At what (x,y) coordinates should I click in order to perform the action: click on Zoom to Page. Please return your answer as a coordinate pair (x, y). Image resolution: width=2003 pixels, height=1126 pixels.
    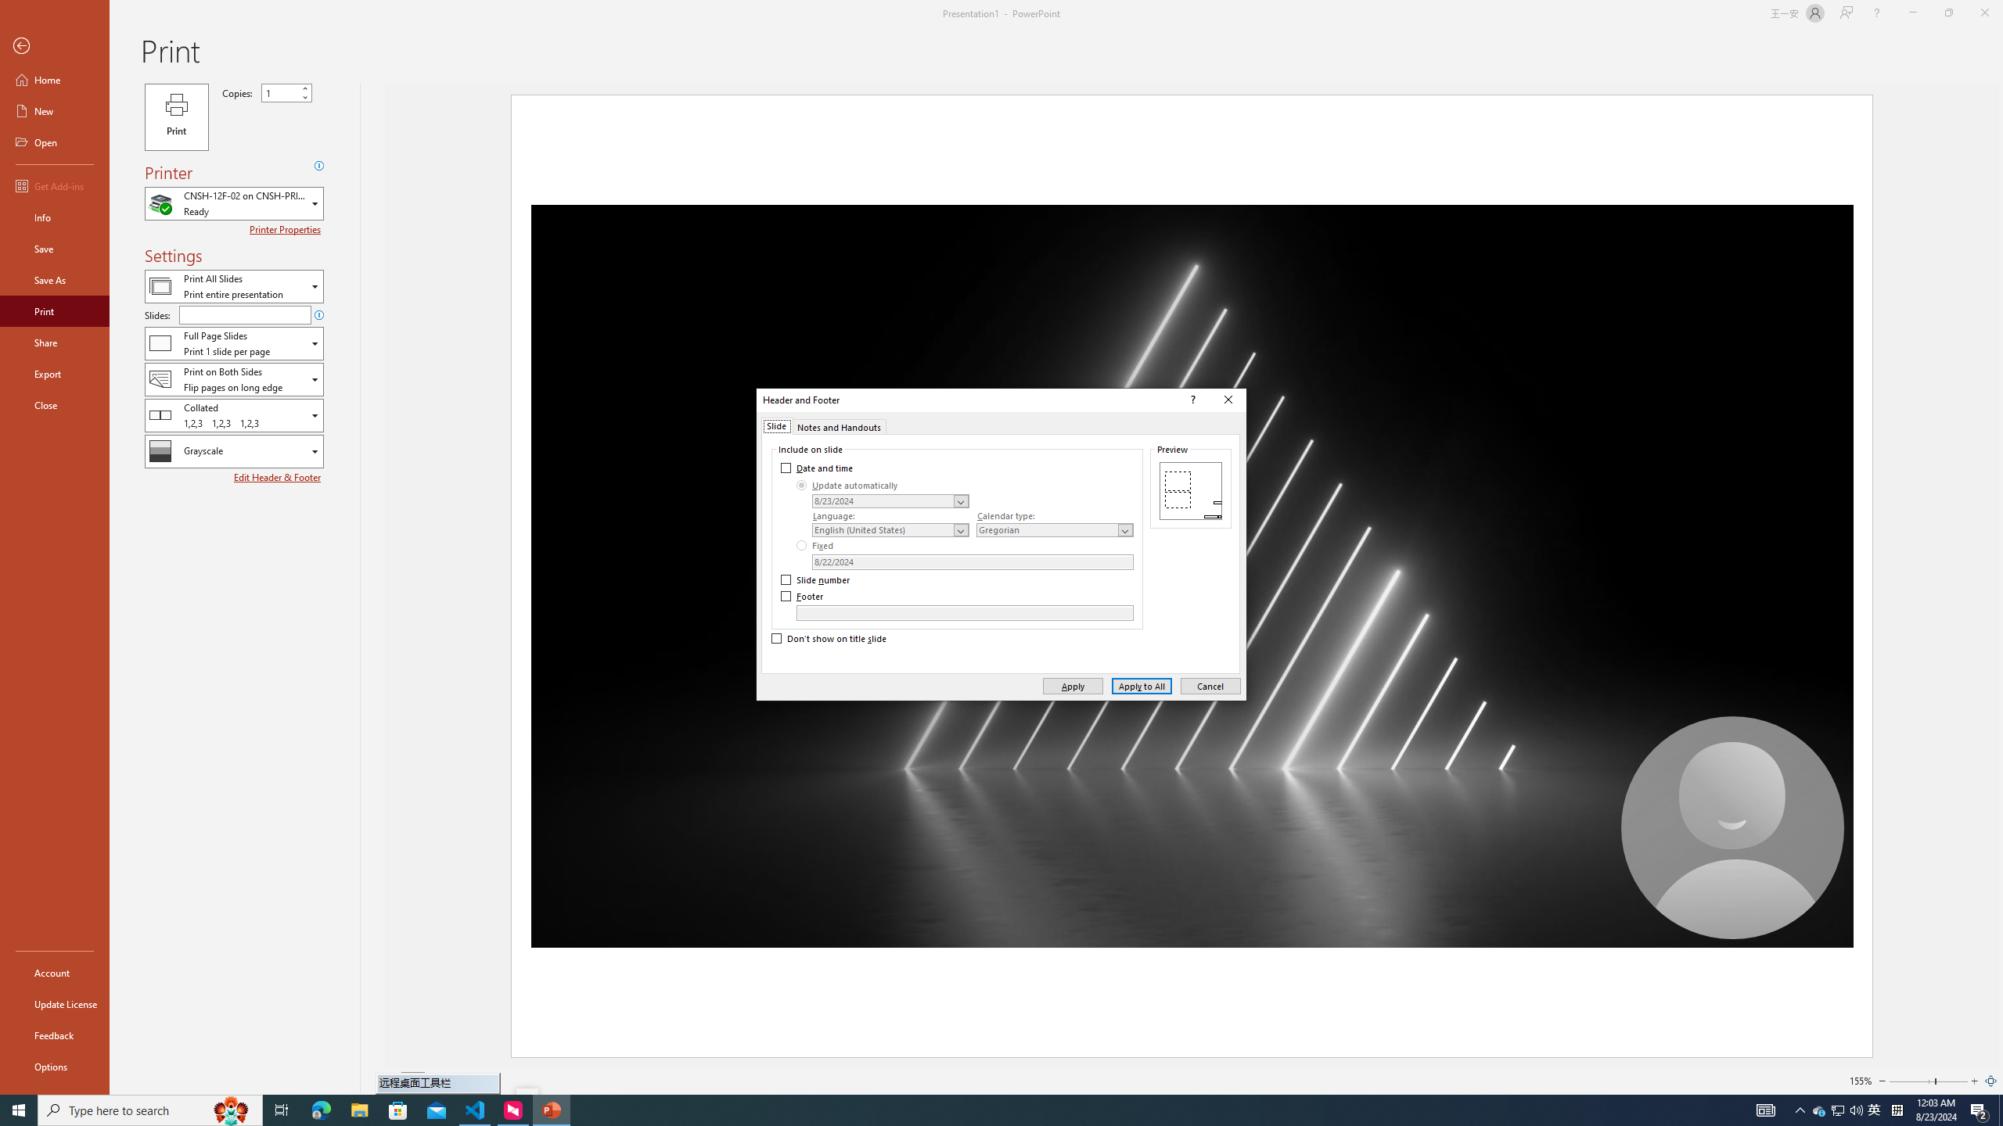
    Looking at the image, I should click on (1990, 1081).